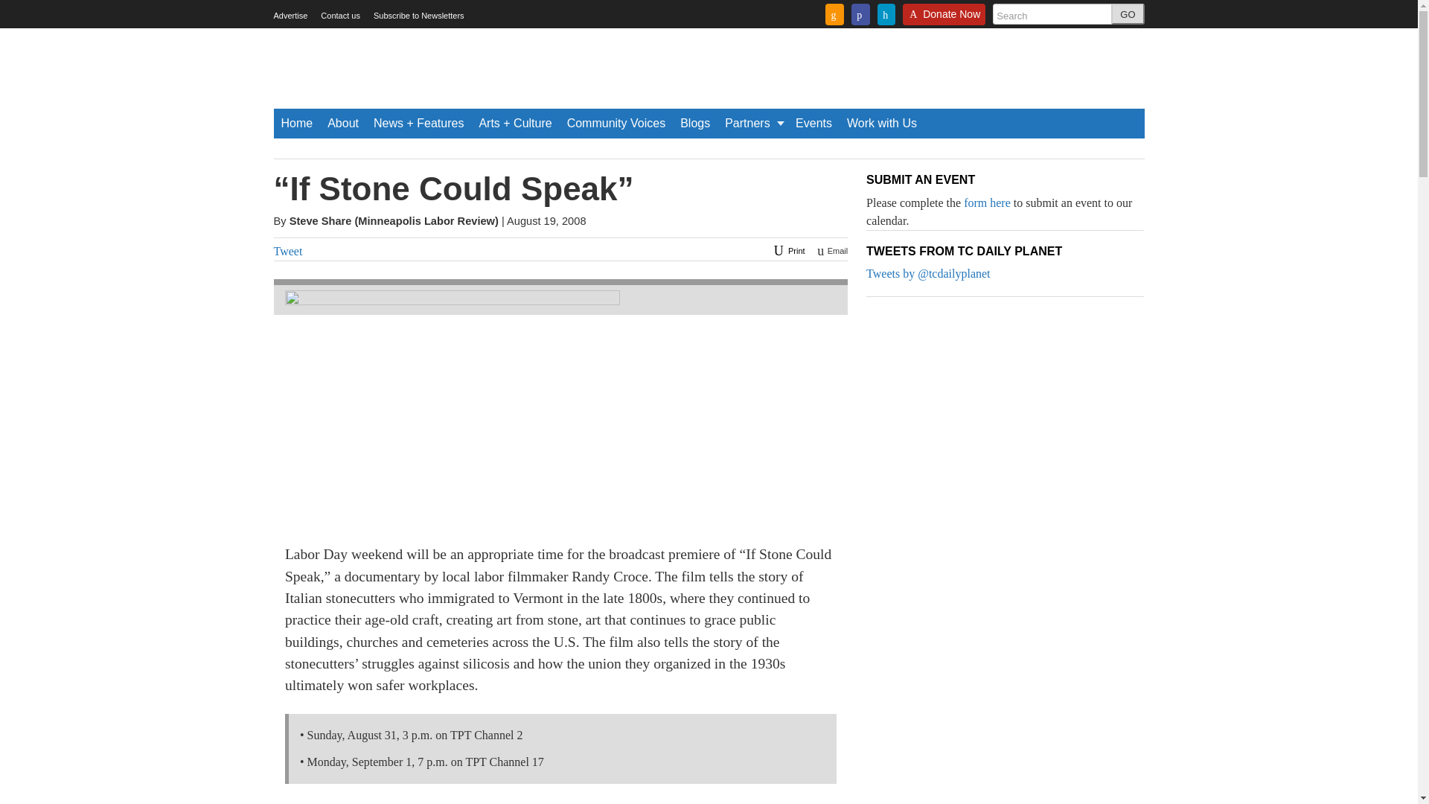  Describe the element at coordinates (944, 19) in the screenshot. I see `Donate Now` at that location.